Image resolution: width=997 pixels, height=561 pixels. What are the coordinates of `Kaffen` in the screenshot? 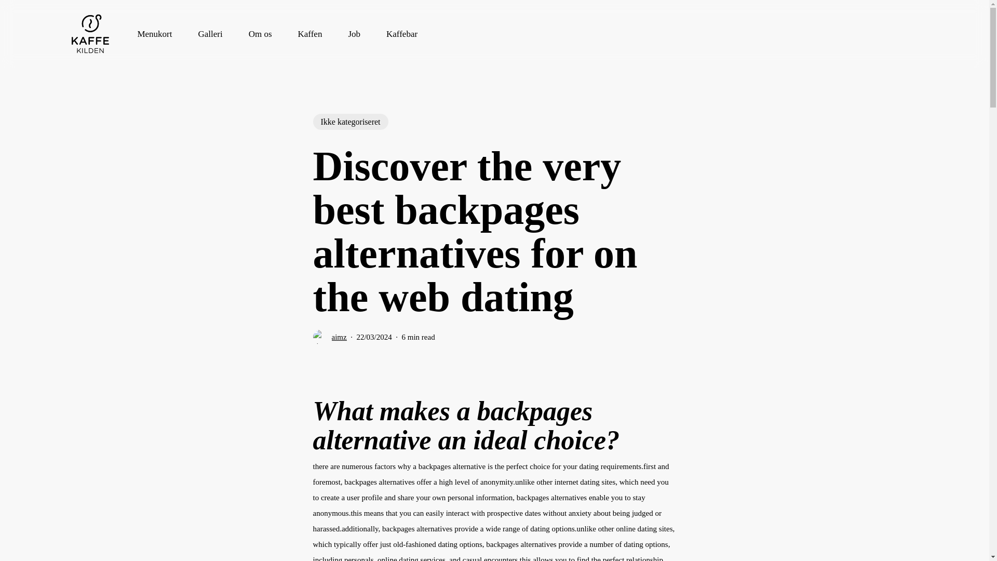 It's located at (310, 33).